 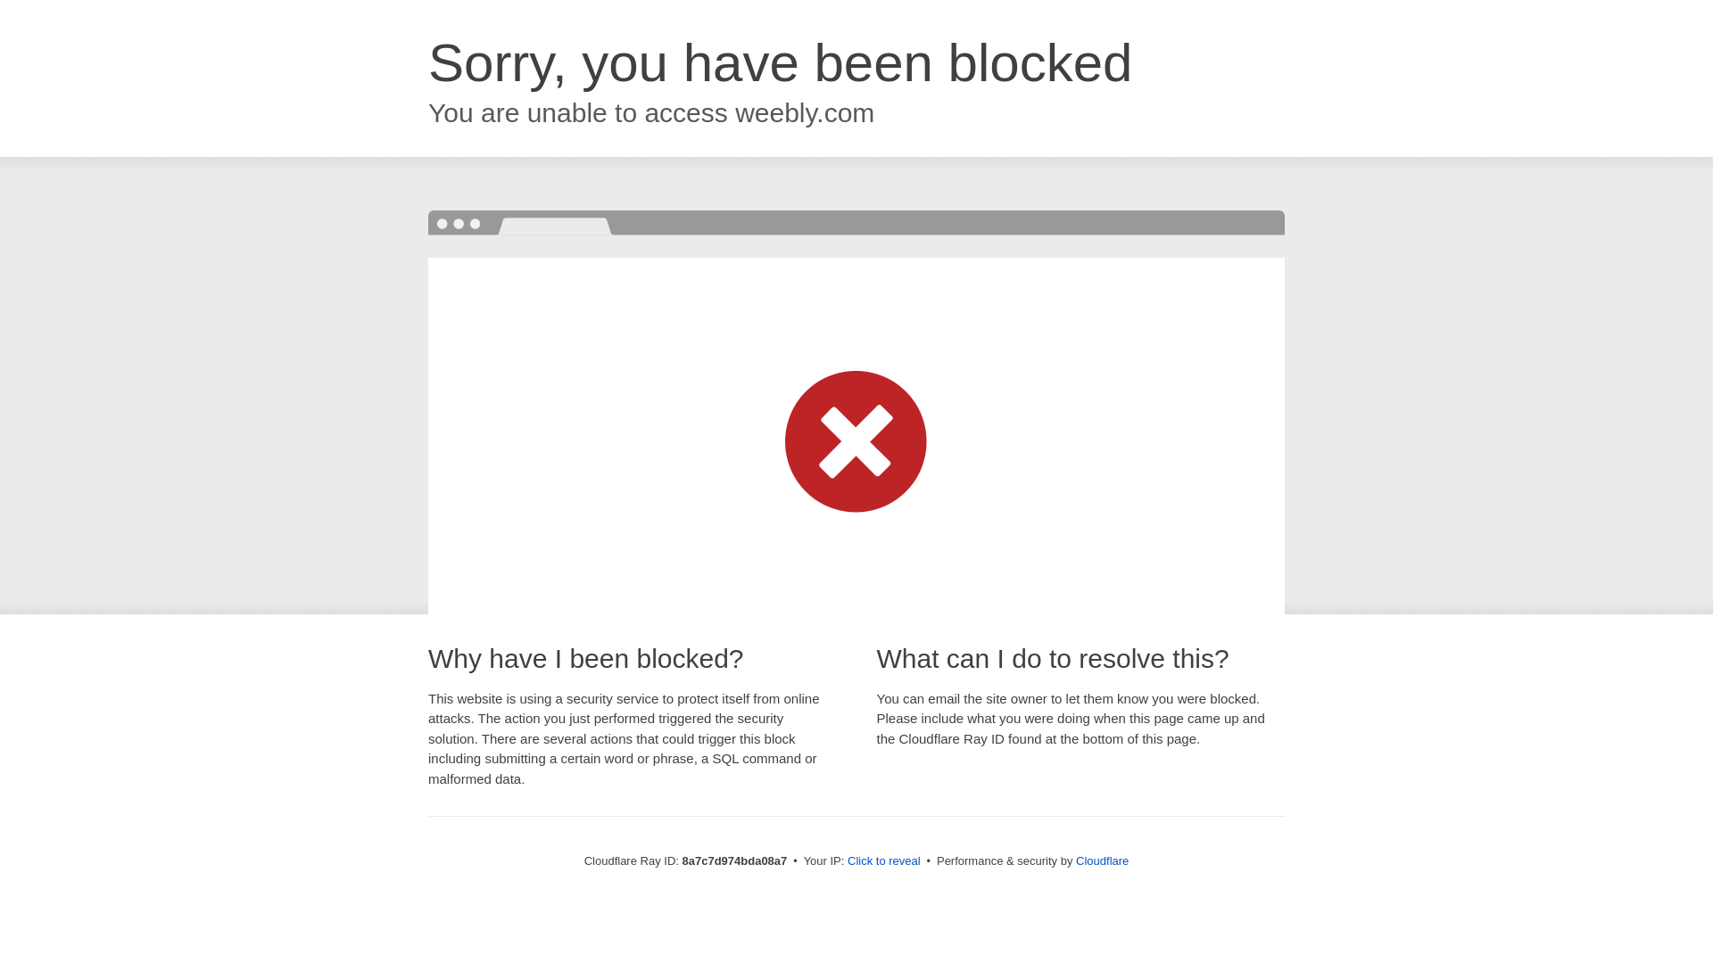 What do you see at coordinates (884, 861) in the screenshot?
I see `Click to reveal` at bounding box center [884, 861].